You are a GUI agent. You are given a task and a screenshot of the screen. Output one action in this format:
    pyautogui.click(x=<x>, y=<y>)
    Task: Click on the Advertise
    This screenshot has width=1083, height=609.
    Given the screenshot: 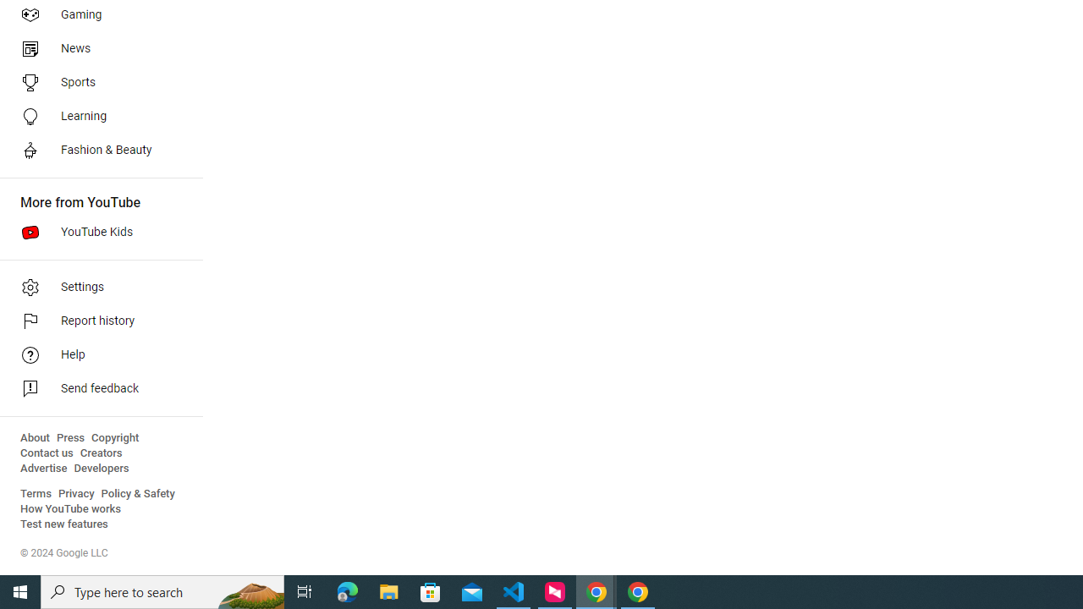 What is the action you would take?
    pyautogui.click(x=44, y=469)
    